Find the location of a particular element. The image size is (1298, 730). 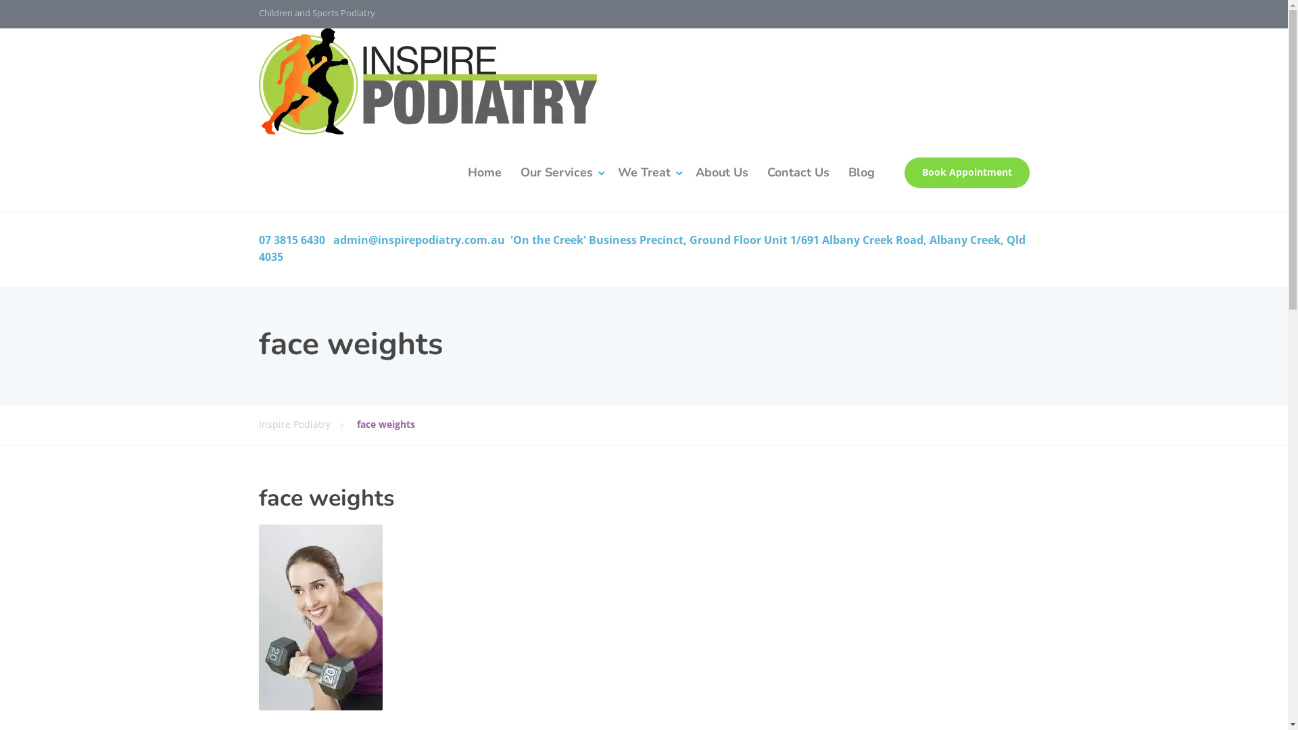

07 3815 6430 is located at coordinates (291, 240).